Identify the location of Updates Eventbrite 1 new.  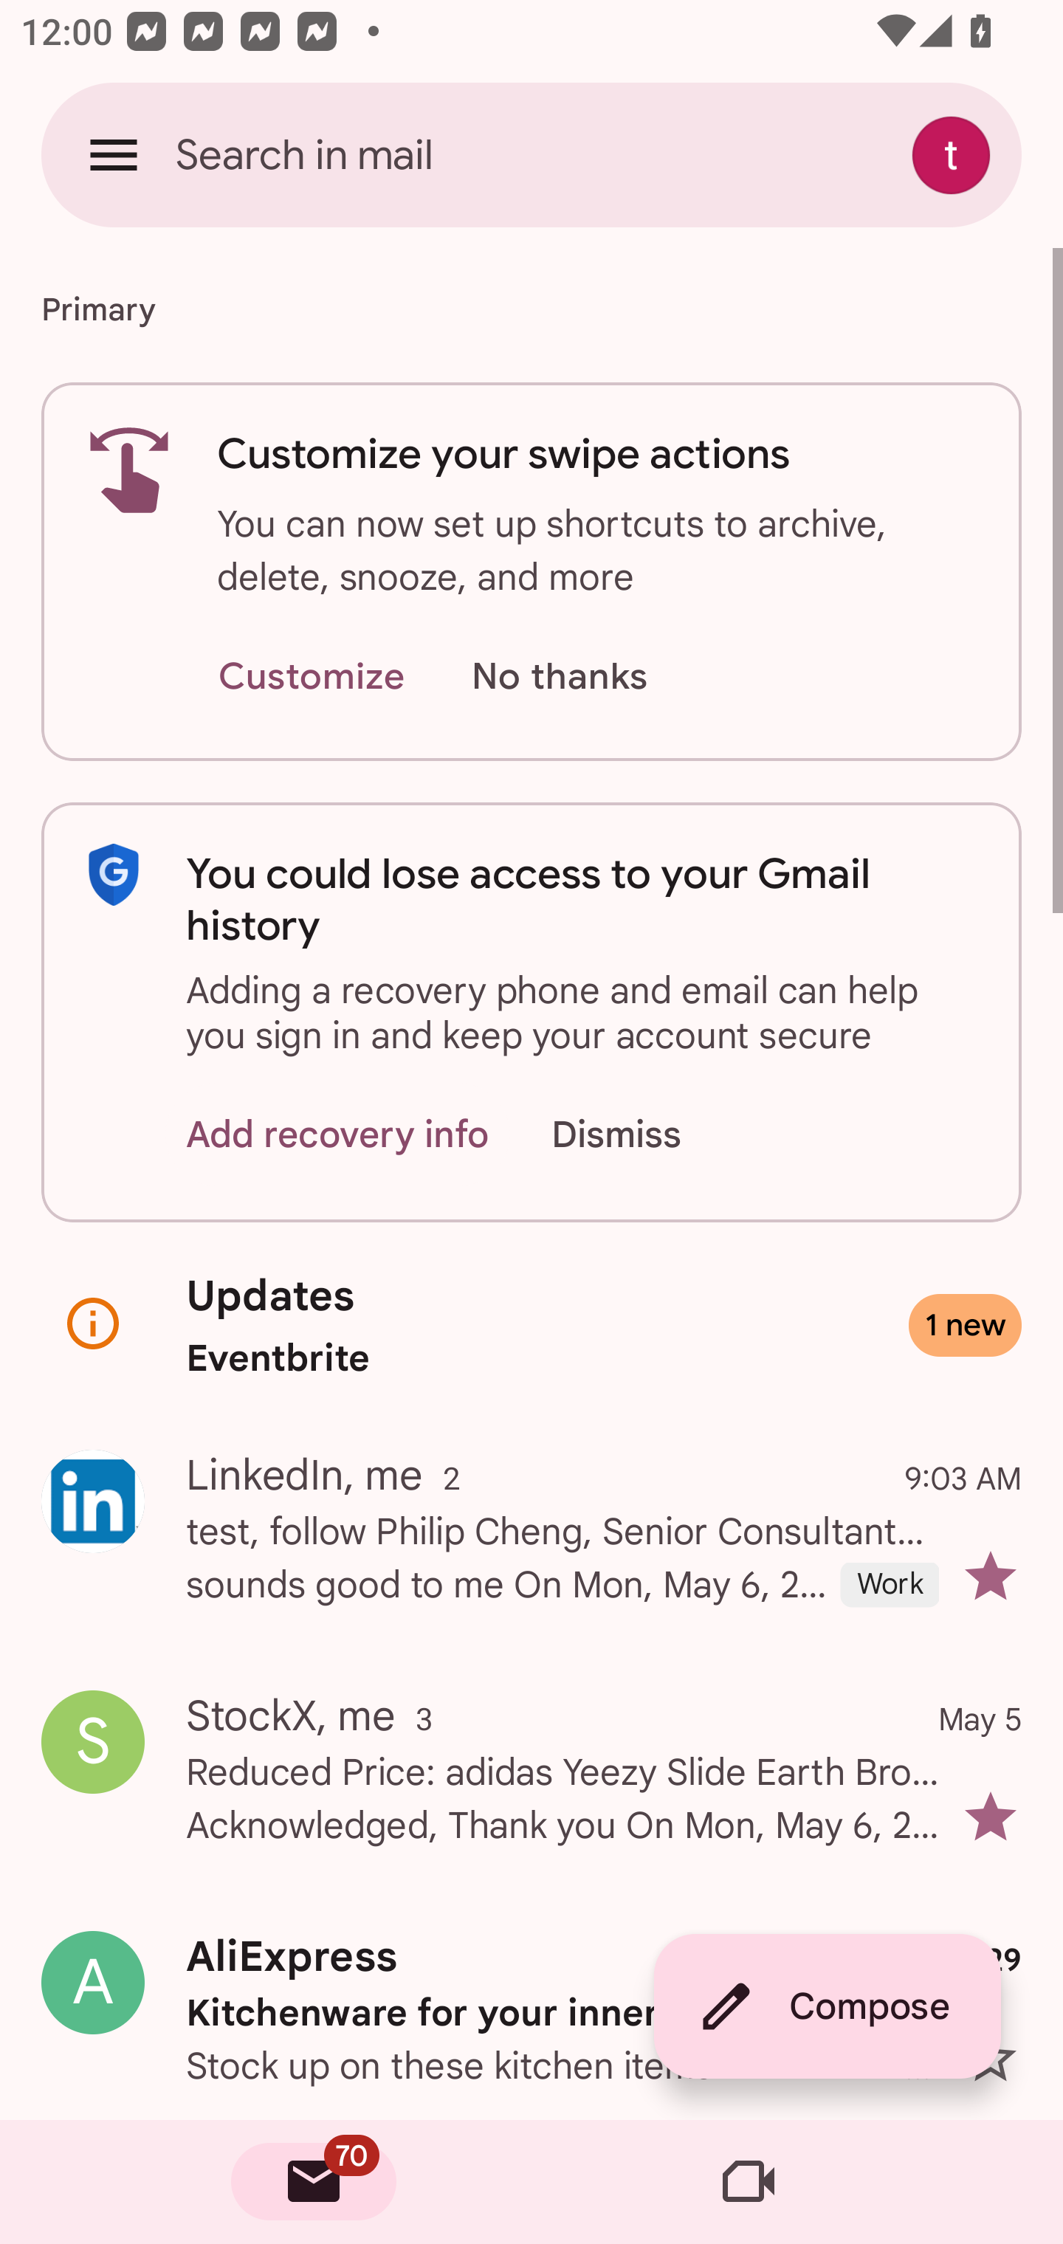
(531, 1326).